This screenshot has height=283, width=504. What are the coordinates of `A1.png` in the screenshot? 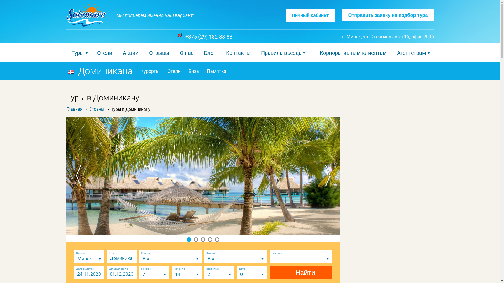 It's located at (179, 35).